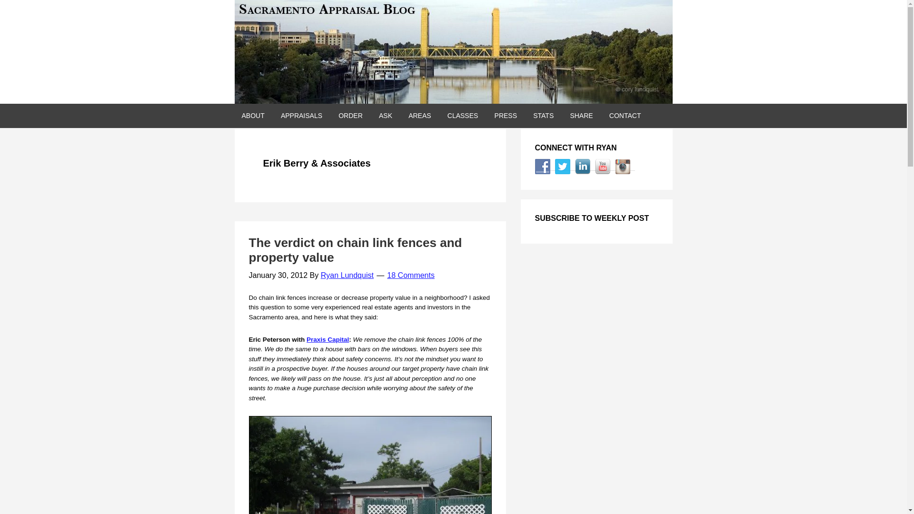 The width and height of the screenshot is (914, 514). I want to click on ASK, so click(386, 116).